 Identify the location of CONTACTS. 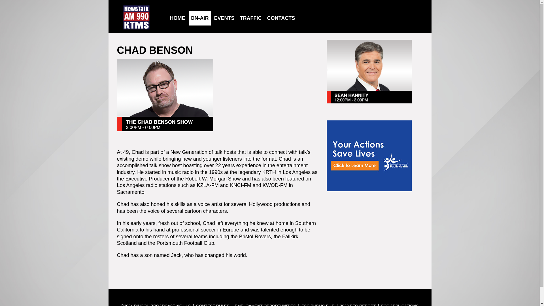
(281, 18).